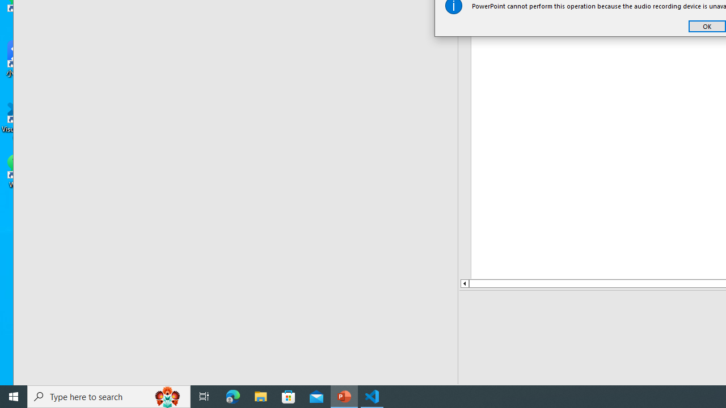 This screenshot has height=408, width=726. Describe the element at coordinates (344, 397) in the screenshot. I see `PowerPoint - 1 running window` at that location.